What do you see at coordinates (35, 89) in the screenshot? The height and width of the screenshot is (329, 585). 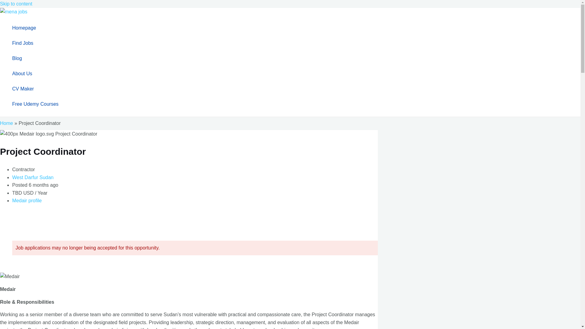 I see `CV Maker` at bounding box center [35, 89].